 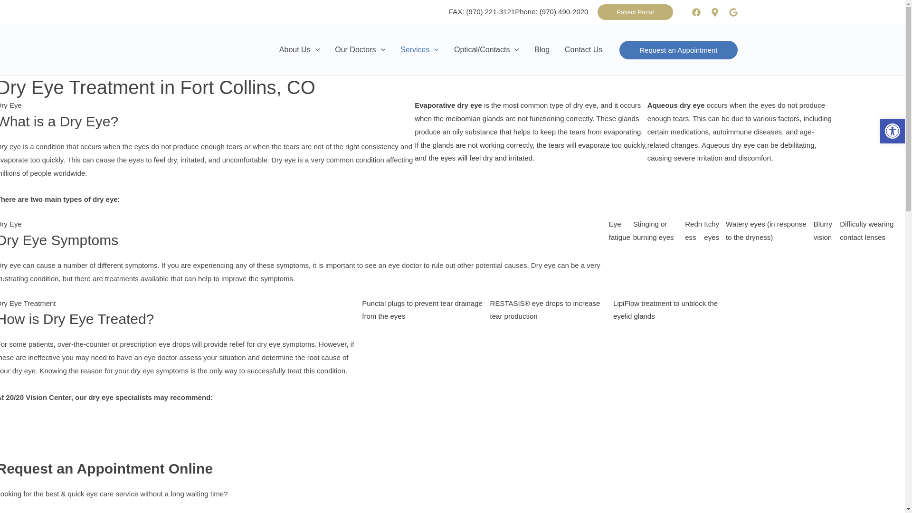 I want to click on Optical/Contacts, so click(x=486, y=50).